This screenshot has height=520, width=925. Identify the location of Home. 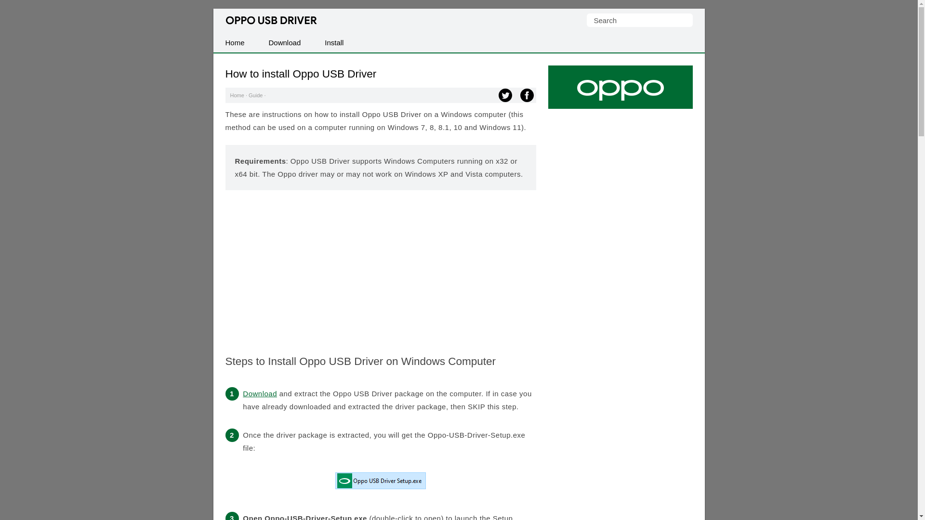
(237, 95).